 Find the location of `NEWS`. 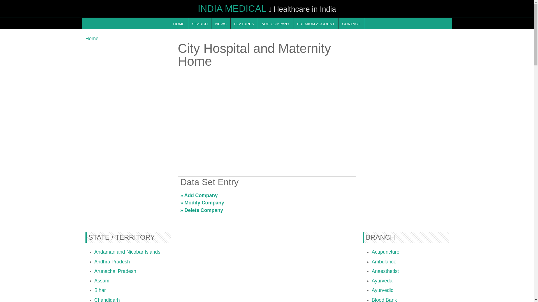

NEWS is located at coordinates (221, 23).